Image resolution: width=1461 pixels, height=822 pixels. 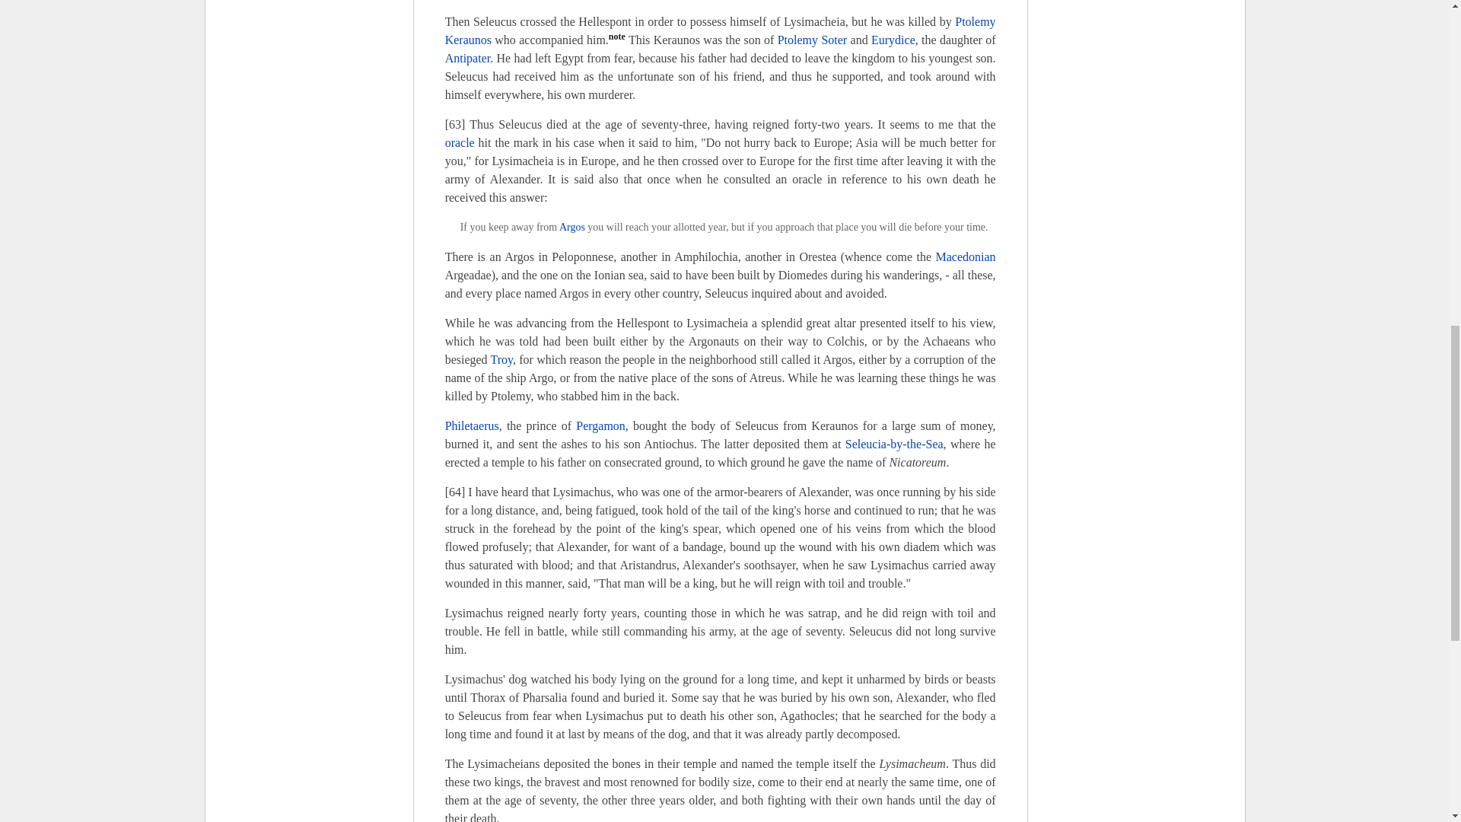 What do you see at coordinates (895, 443) in the screenshot?
I see `Seleucia-by-the-Sea` at bounding box center [895, 443].